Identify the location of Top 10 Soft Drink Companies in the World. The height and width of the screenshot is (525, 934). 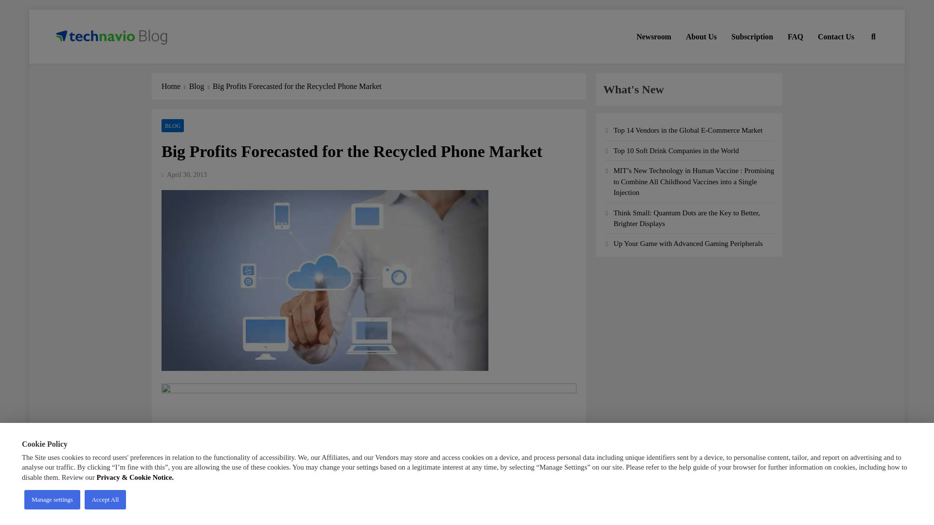
(676, 151).